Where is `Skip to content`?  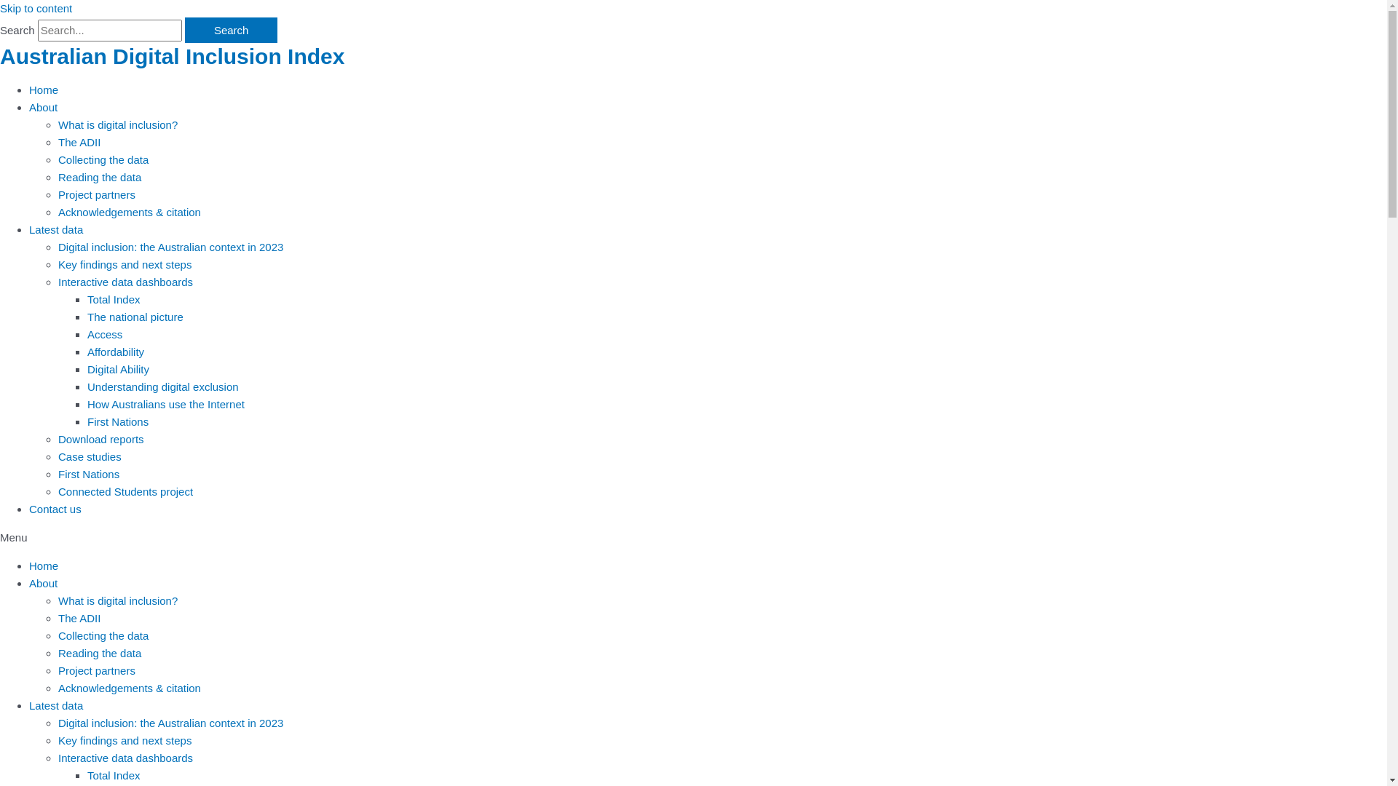 Skip to content is located at coordinates (36, 9).